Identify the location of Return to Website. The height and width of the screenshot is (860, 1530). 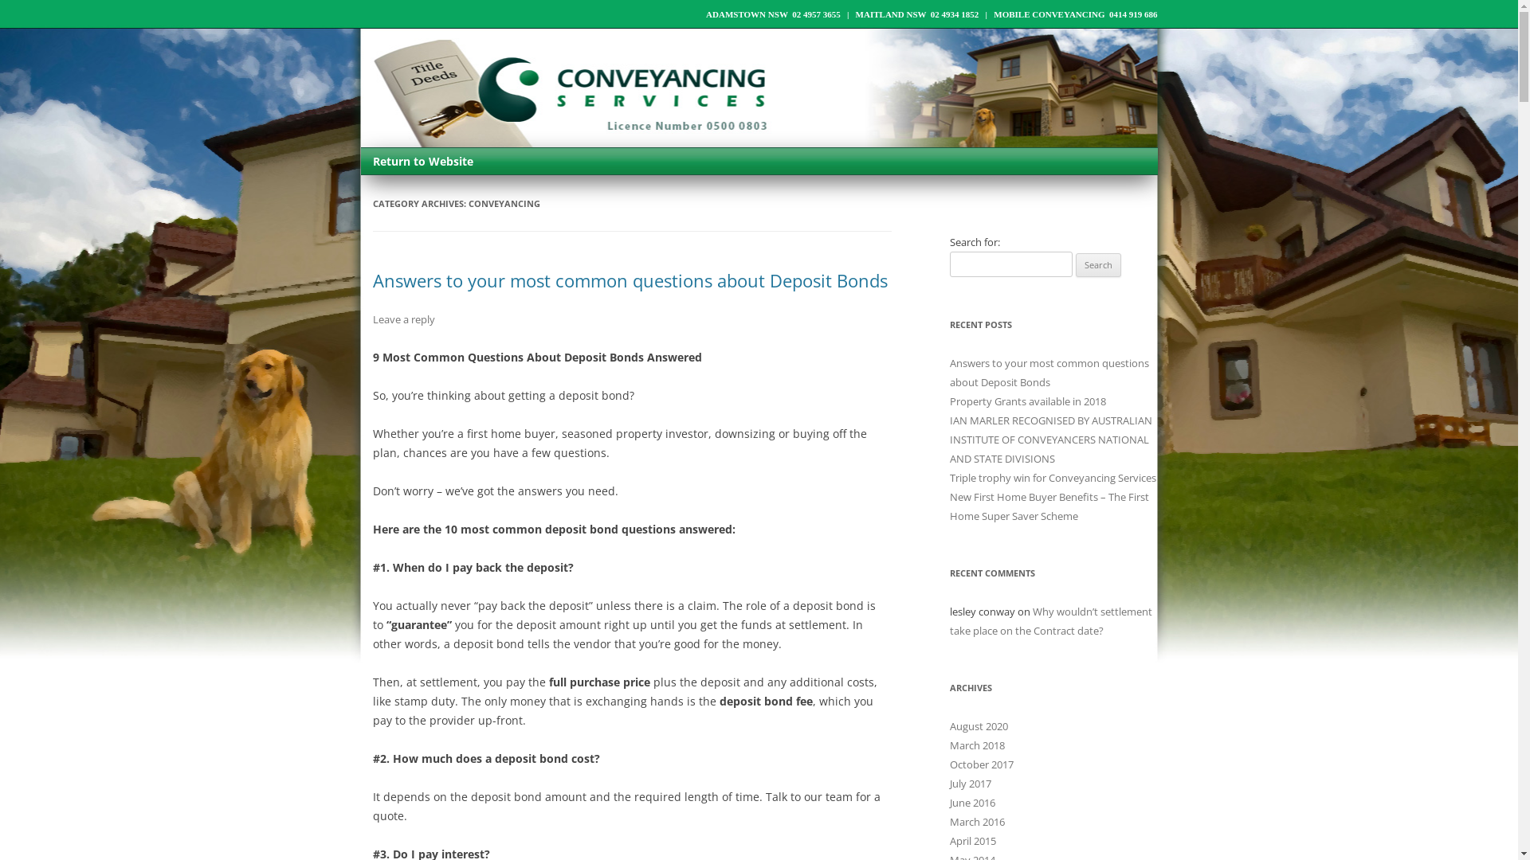
(422, 161).